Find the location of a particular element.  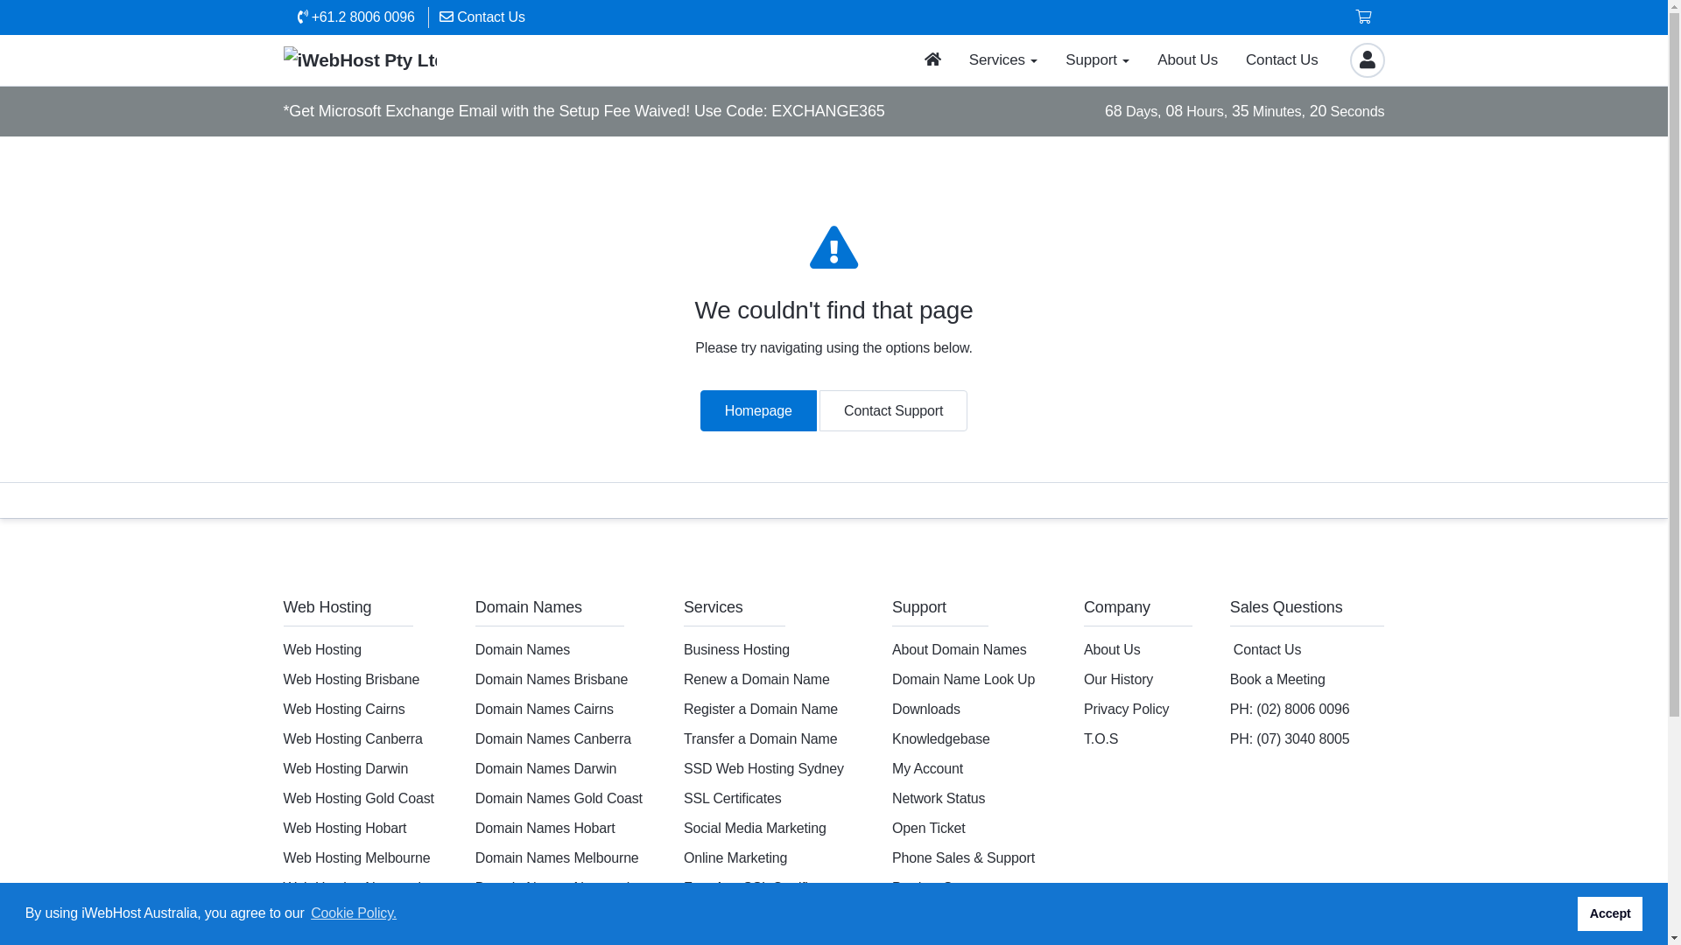

Knowledgebase is located at coordinates (941, 738).